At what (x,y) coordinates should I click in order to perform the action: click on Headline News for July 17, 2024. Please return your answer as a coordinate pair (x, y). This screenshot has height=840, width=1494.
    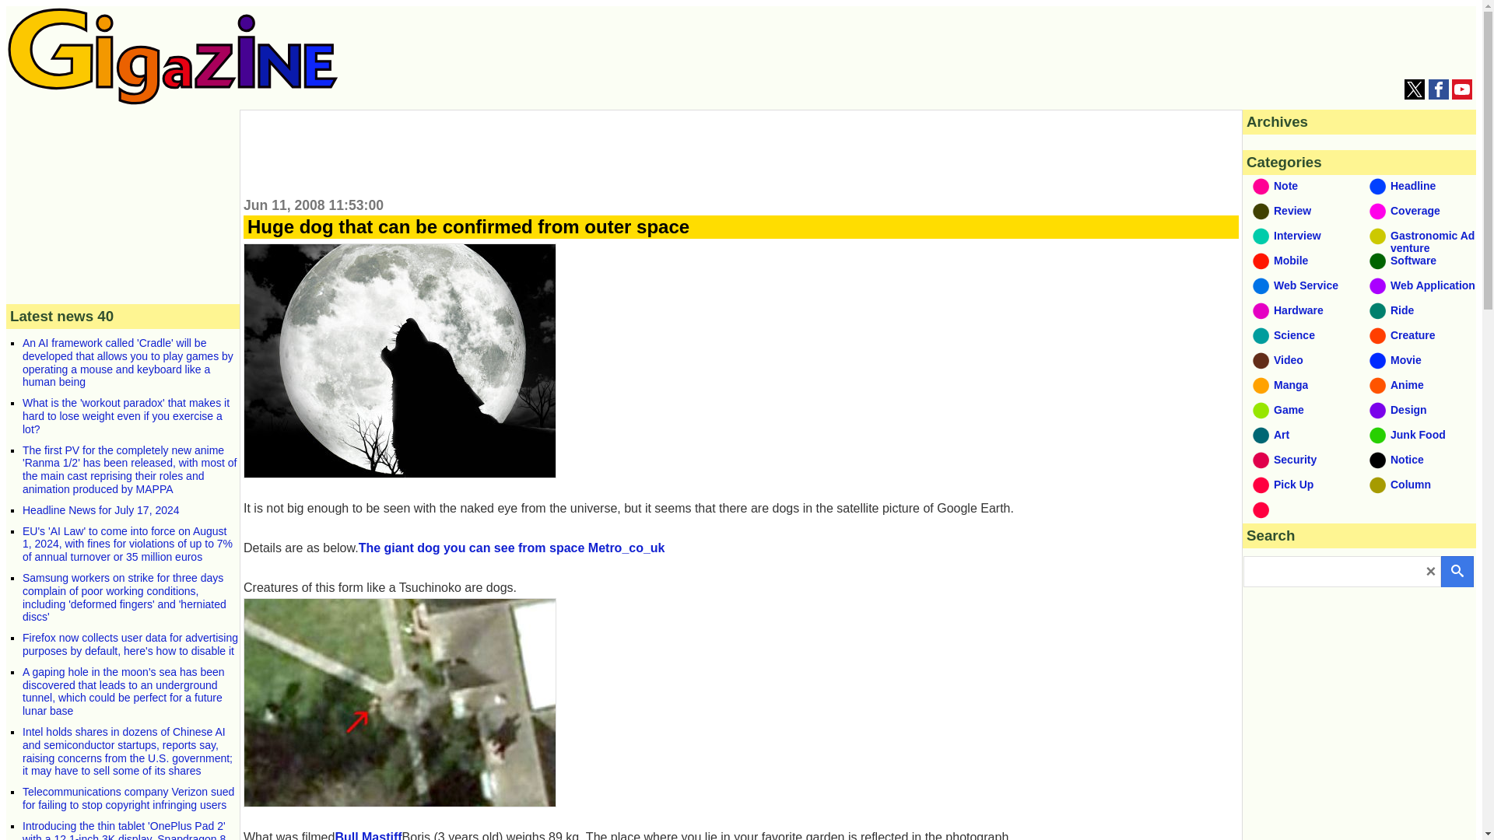
    Looking at the image, I should click on (100, 510).